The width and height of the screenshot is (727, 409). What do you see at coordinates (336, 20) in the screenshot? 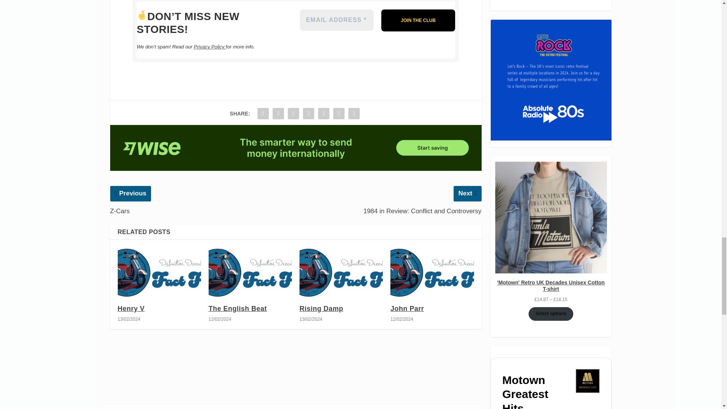
I see `Email Address` at bounding box center [336, 20].